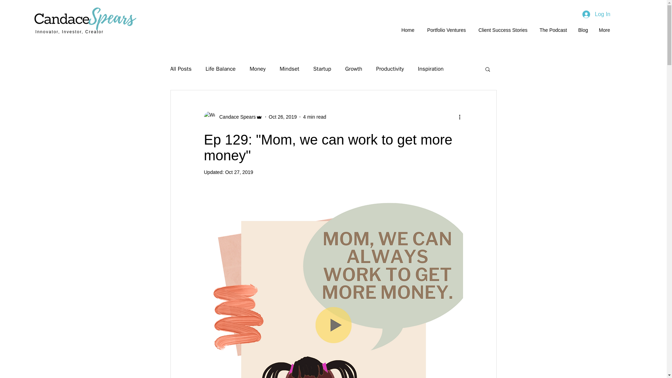 The image size is (672, 378). Describe the element at coordinates (232, 117) in the screenshot. I see `Candace Spears` at that location.